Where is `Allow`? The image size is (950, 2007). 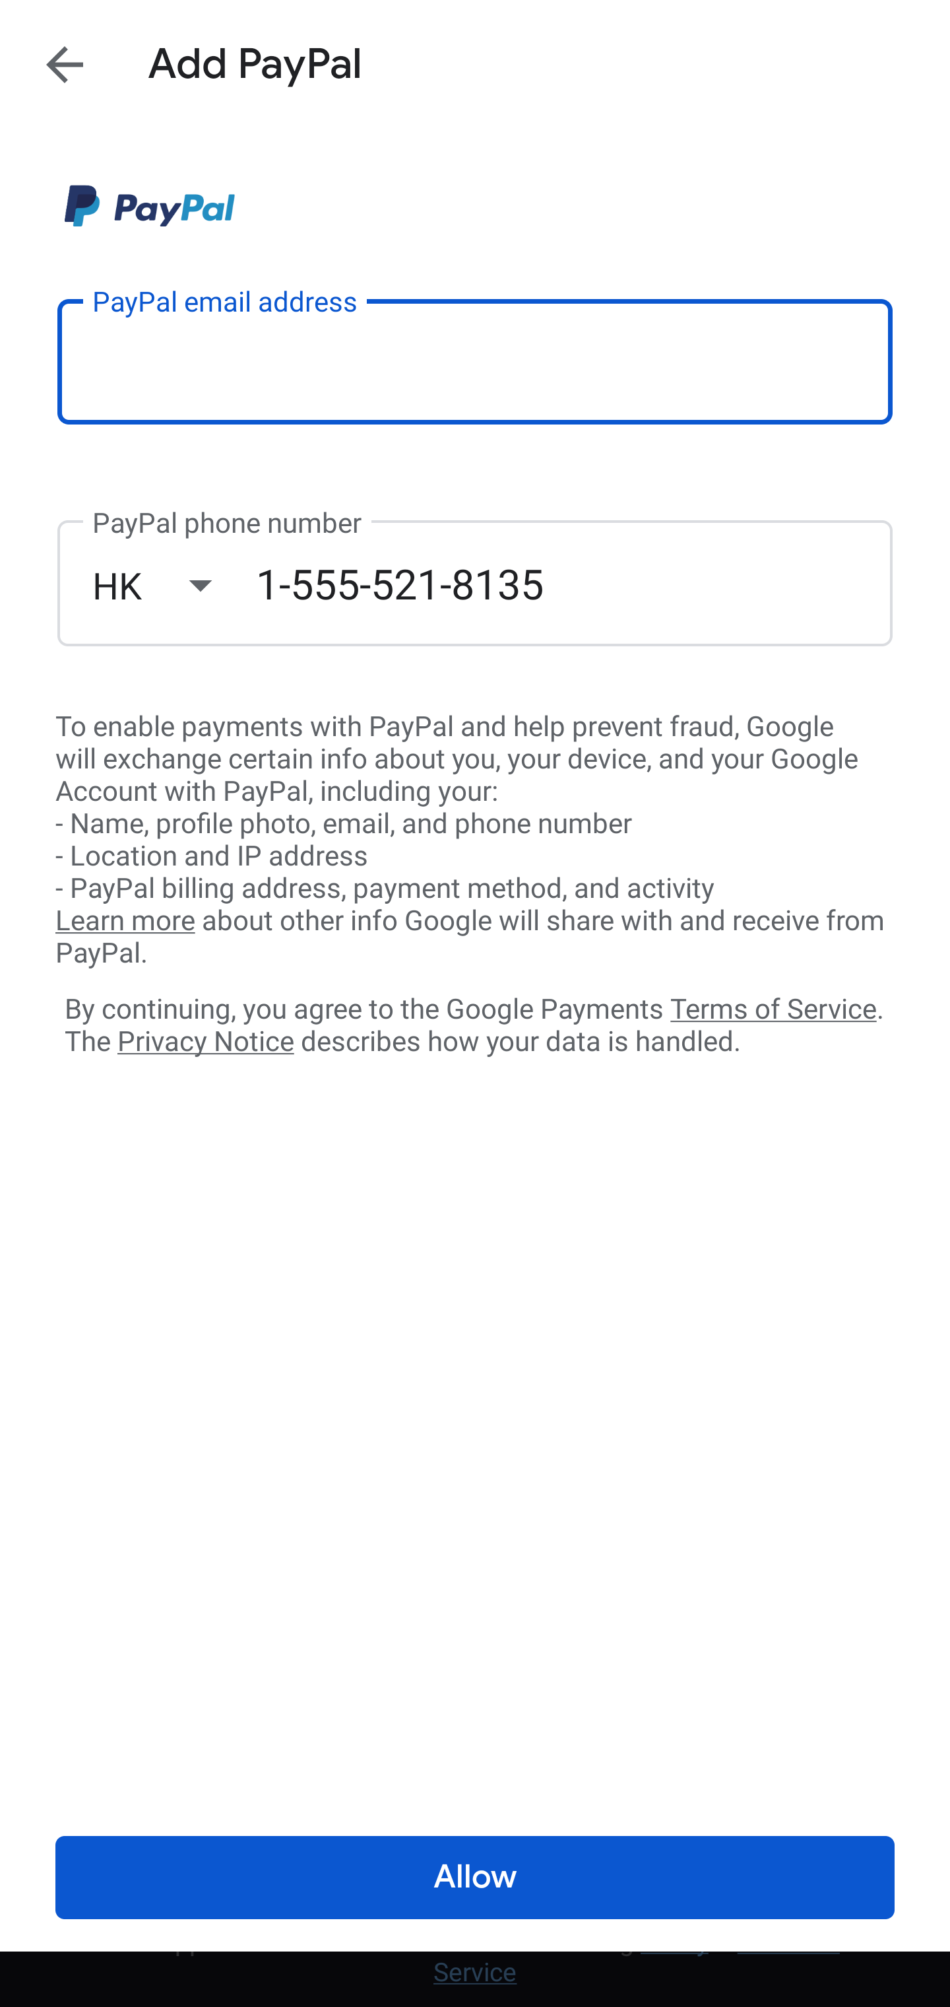 Allow is located at coordinates (475, 1878).